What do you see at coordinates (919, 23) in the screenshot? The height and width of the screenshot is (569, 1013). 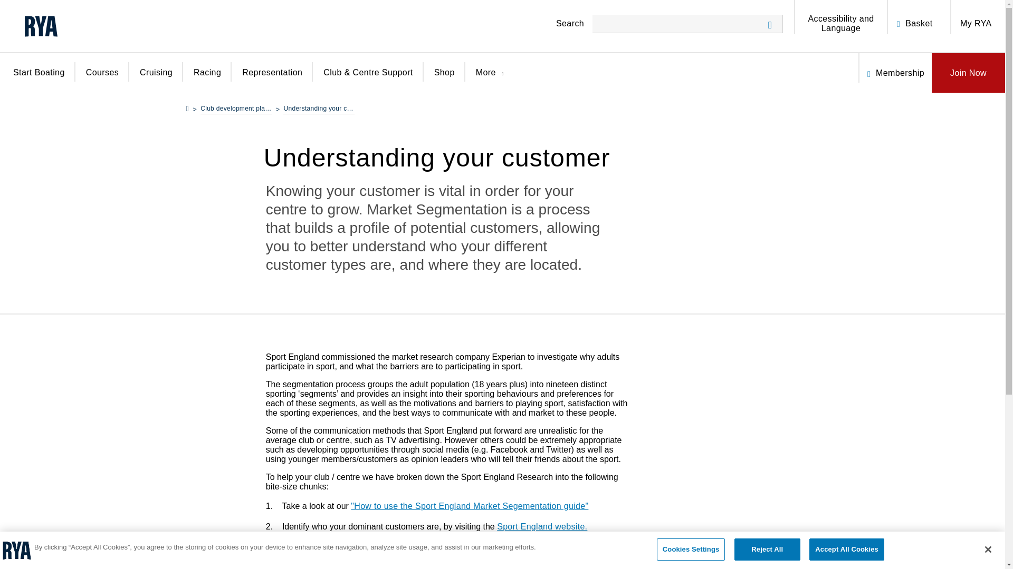 I see `Basket` at bounding box center [919, 23].